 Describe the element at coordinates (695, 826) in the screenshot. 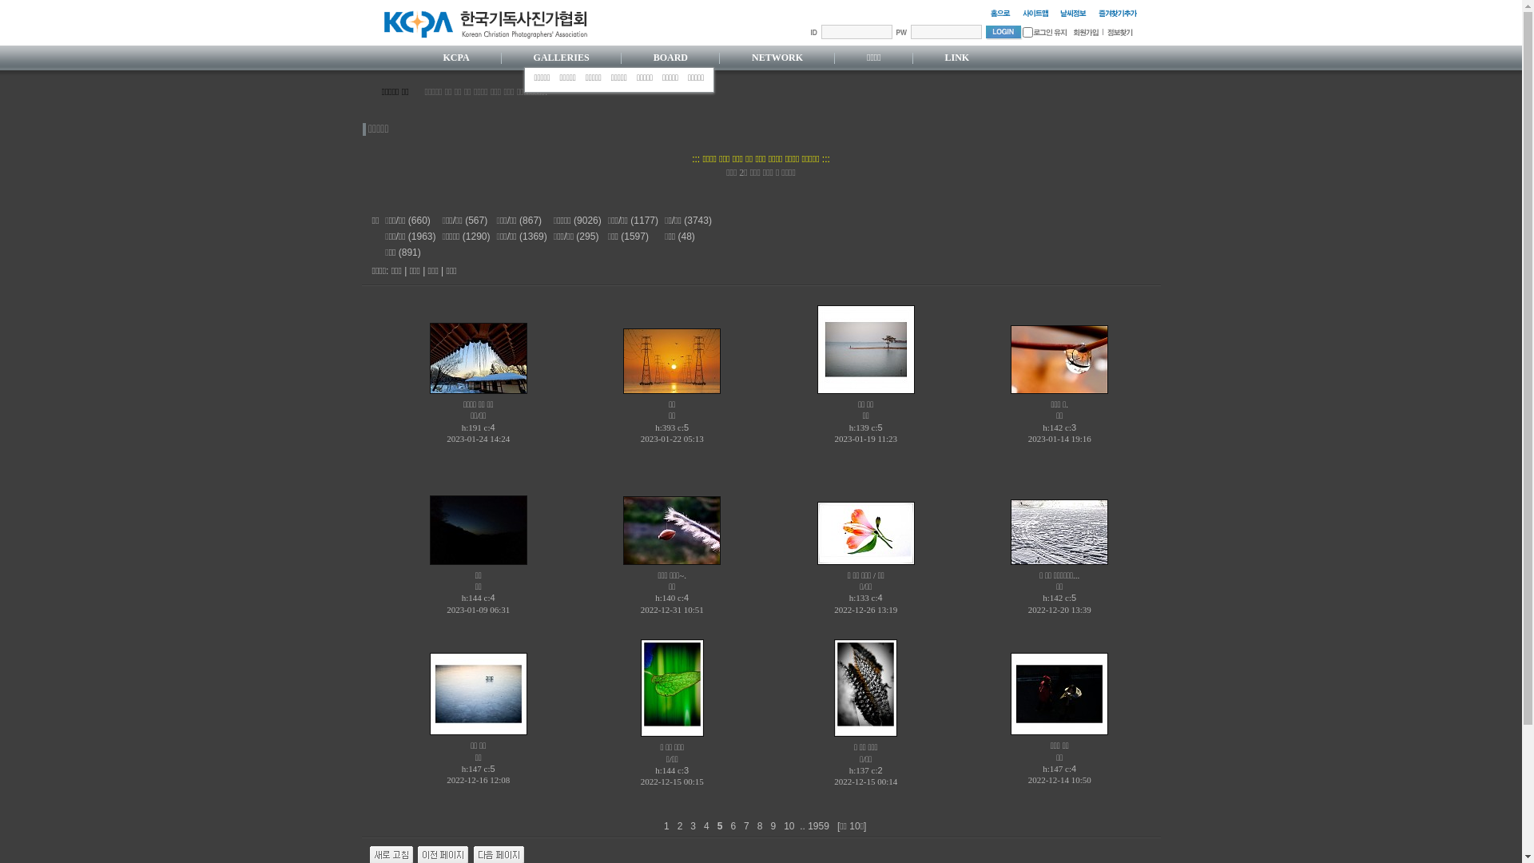

I see ` 3  ` at that location.